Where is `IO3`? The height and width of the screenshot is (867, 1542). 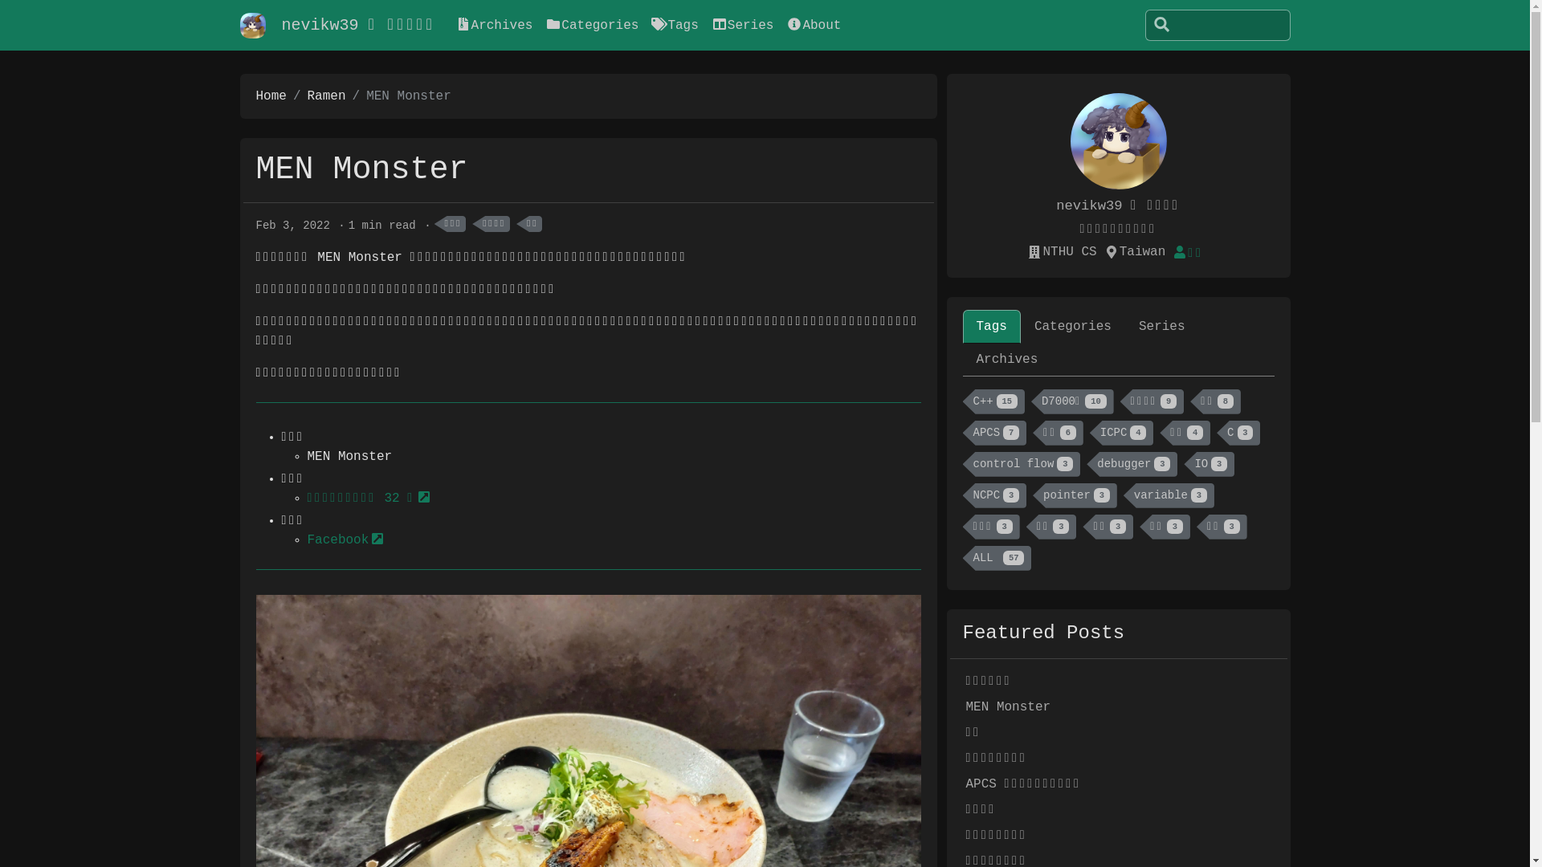
IO3 is located at coordinates (1210, 464).